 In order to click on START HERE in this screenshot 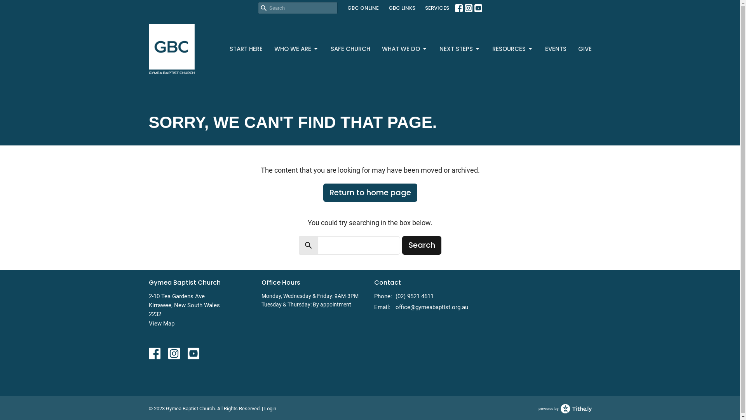, I will do `click(246, 49)`.